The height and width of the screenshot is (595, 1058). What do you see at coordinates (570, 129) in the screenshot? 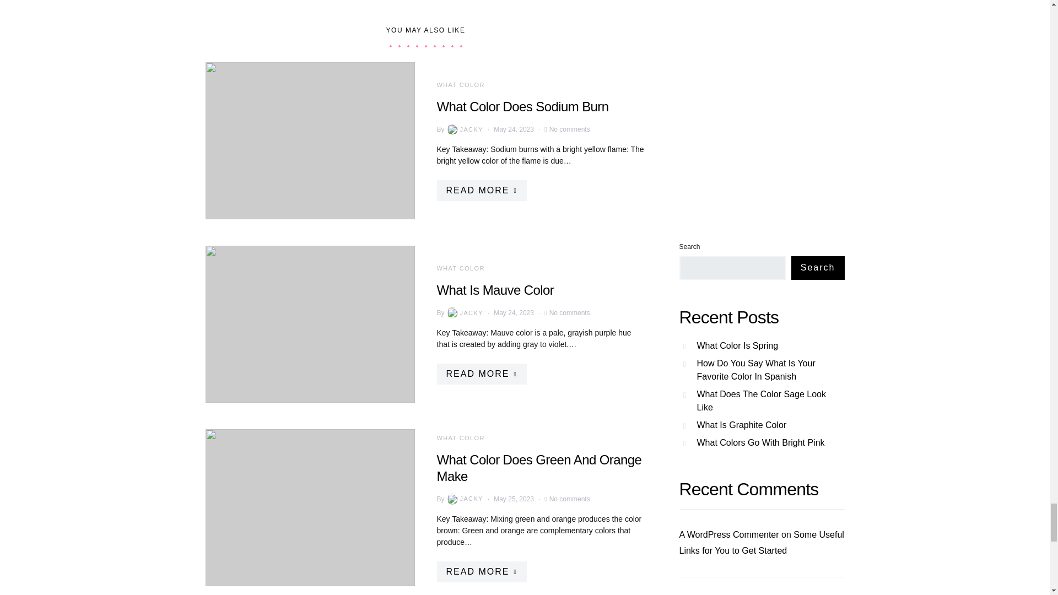
I see `No comments` at bounding box center [570, 129].